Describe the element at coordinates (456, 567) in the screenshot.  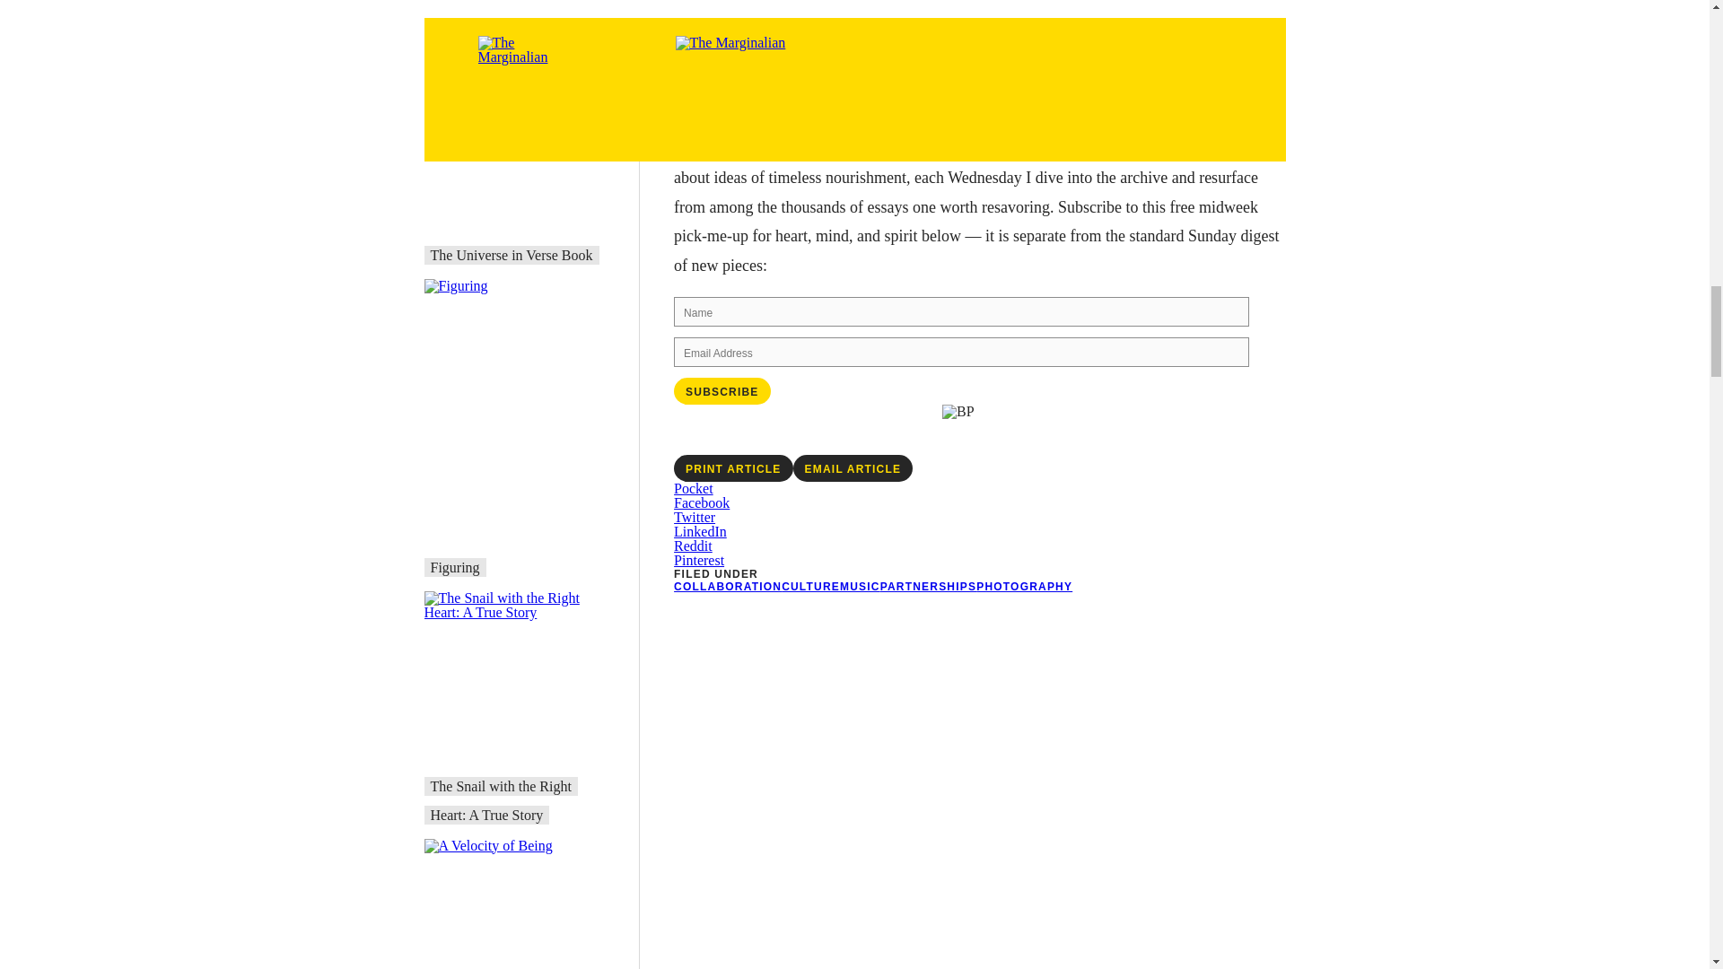
I see `Figuring` at that location.